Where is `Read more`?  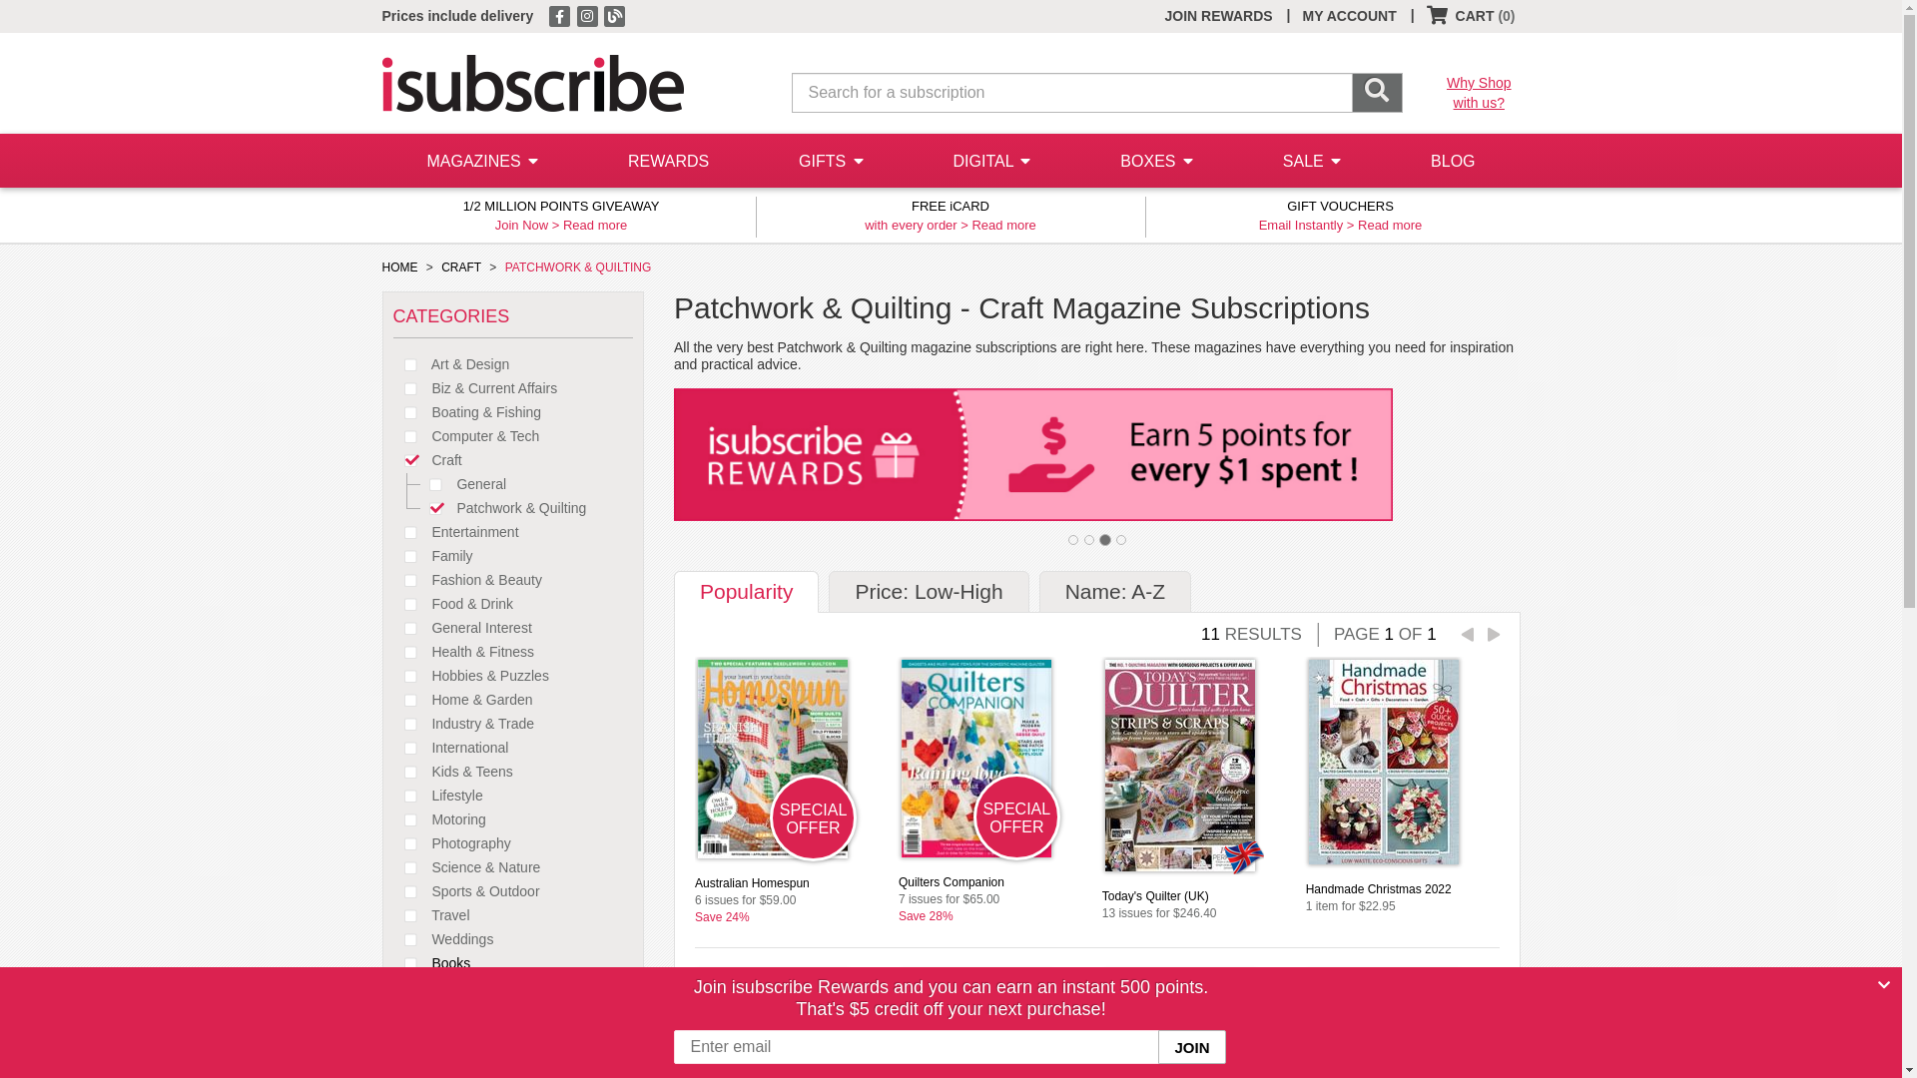
Read more is located at coordinates (1390, 226).